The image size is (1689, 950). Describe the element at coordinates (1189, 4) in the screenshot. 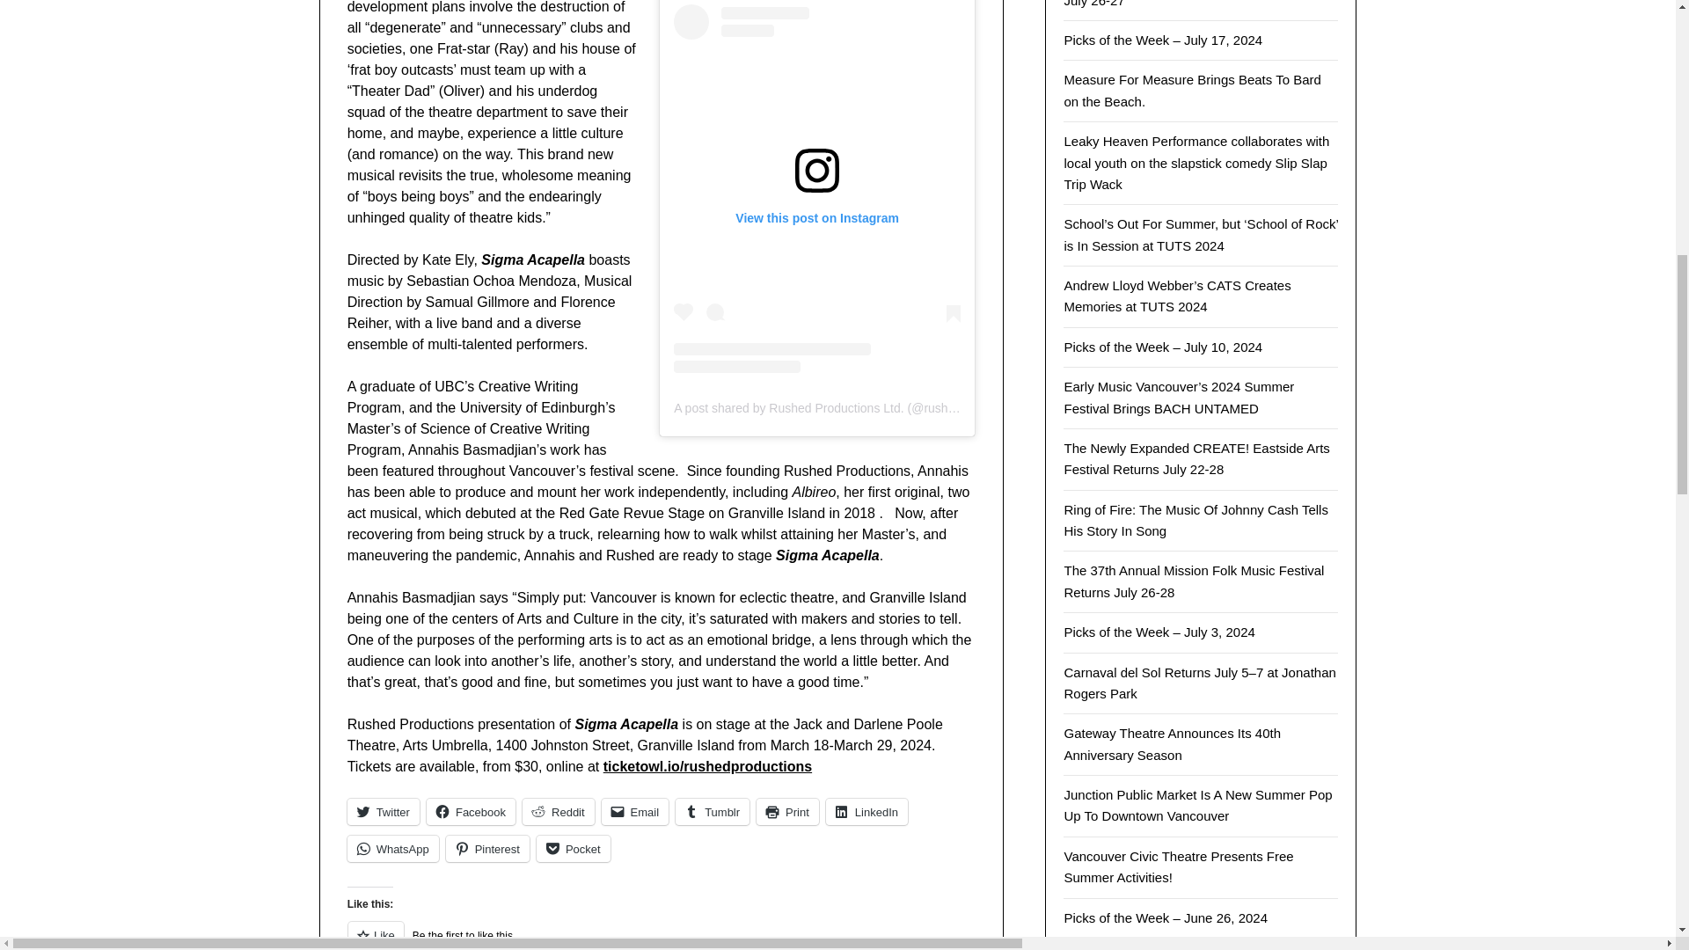

I see `Vancouver Art Book Fair Returns In-Person July 26-27` at that location.